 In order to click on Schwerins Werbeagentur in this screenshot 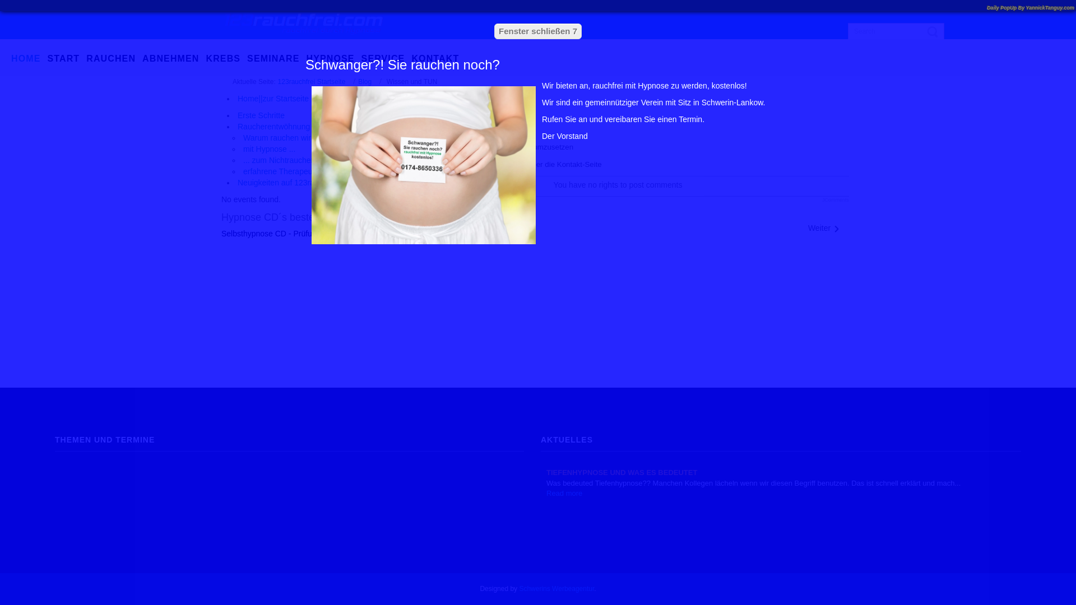, I will do `click(556, 589)`.